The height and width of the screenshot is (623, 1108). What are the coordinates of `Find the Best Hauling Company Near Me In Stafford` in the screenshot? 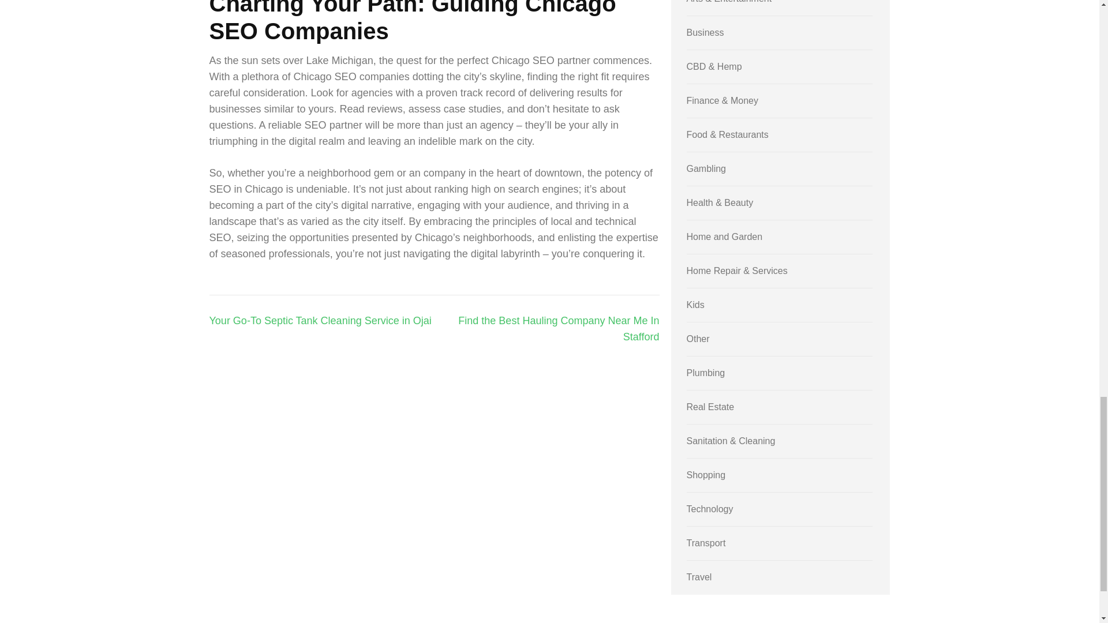 It's located at (559, 329).